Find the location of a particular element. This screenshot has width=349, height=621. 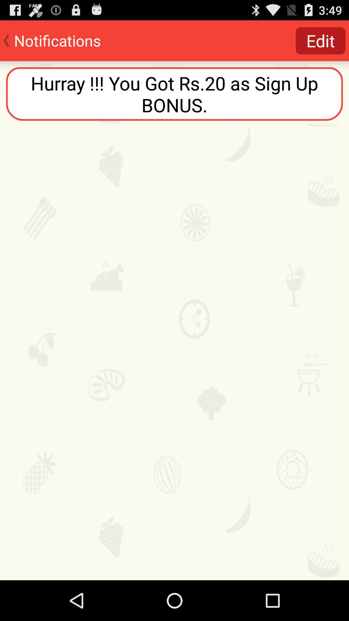

flip to the    edit    button is located at coordinates (321, 41).